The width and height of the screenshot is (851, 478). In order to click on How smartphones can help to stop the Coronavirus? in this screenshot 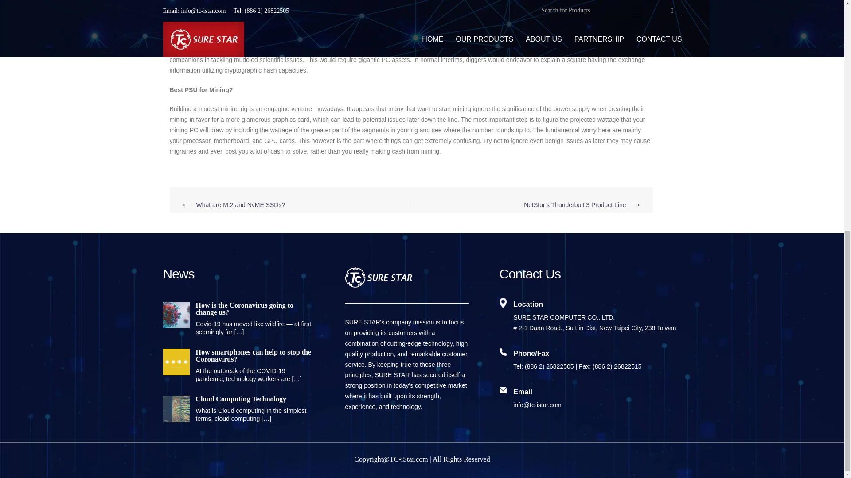, I will do `click(237, 356)`.